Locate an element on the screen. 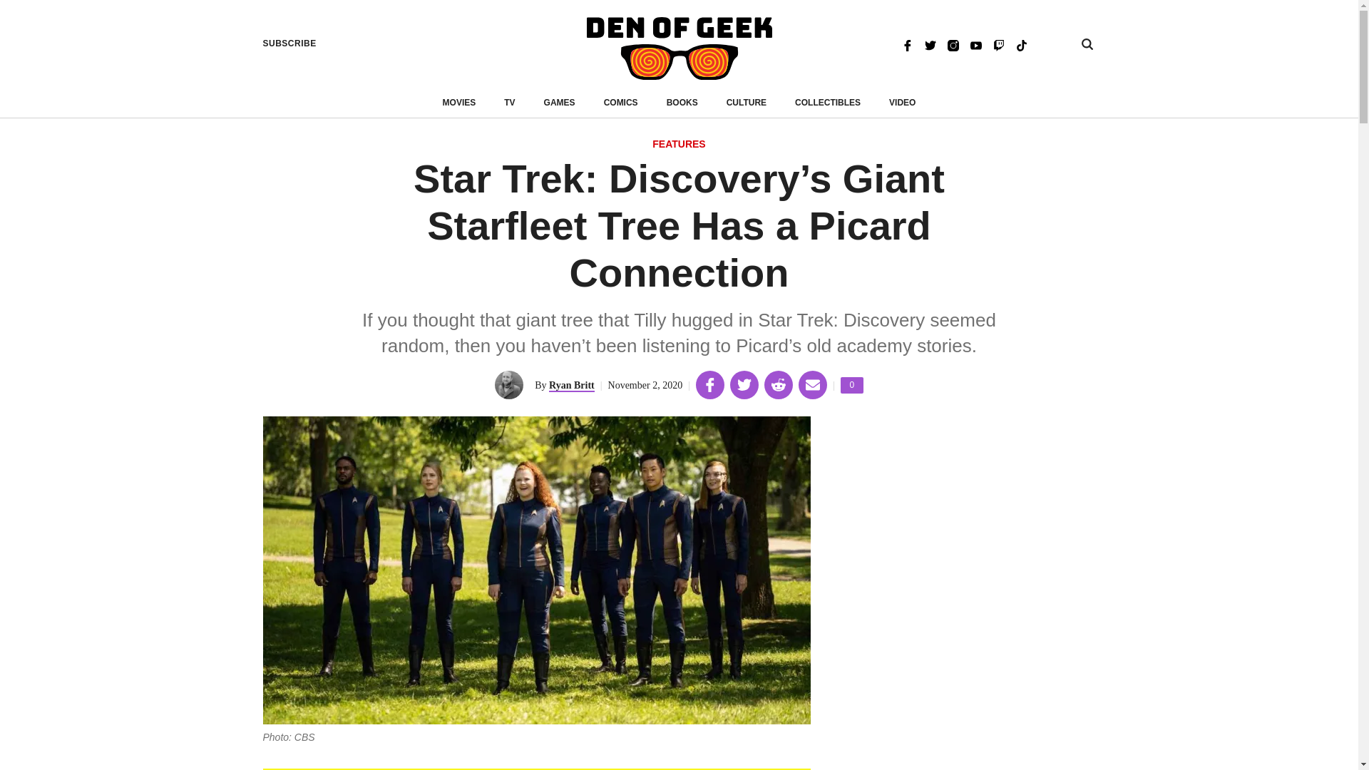 Image resolution: width=1369 pixels, height=770 pixels. VIDEO is located at coordinates (902, 103).